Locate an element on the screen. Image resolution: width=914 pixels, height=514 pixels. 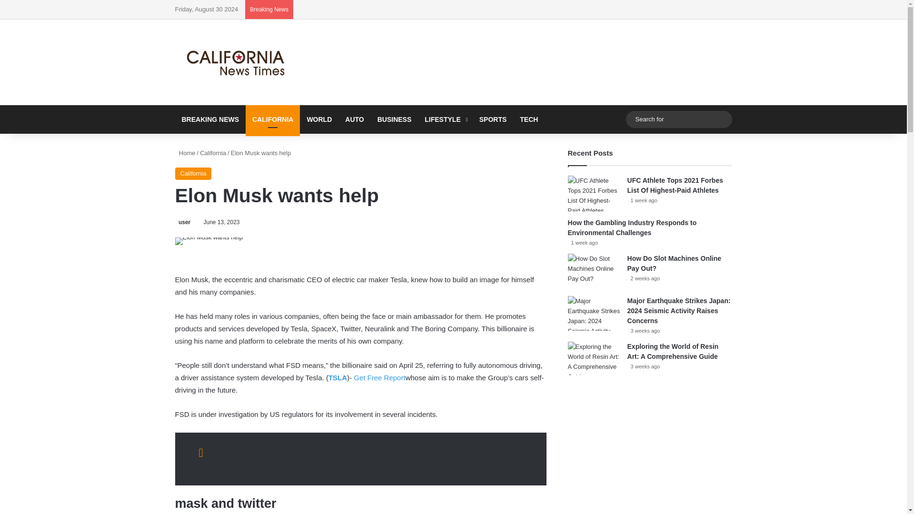
Californianewstimes.com is located at coordinates (237, 62).